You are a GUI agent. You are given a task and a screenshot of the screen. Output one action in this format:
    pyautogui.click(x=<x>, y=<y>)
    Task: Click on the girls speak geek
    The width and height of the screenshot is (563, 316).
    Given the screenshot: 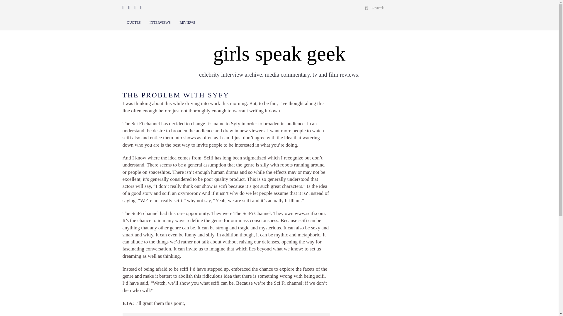 What is the action you would take?
    pyautogui.click(x=279, y=54)
    